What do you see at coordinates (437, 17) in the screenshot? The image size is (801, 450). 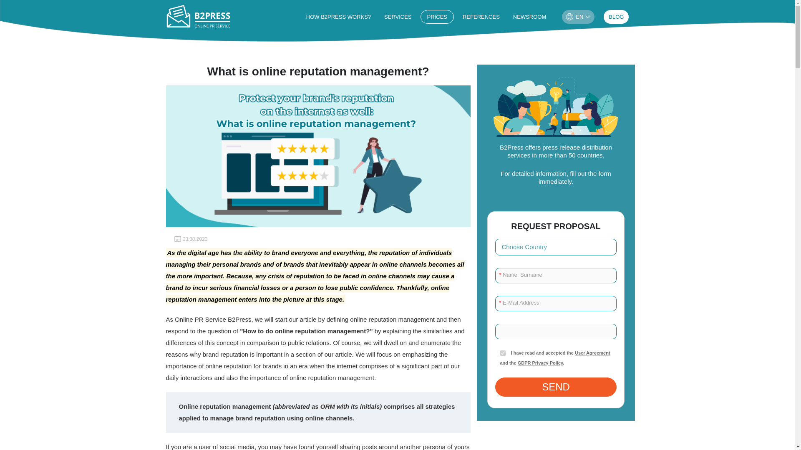 I see `PRICES` at bounding box center [437, 17].